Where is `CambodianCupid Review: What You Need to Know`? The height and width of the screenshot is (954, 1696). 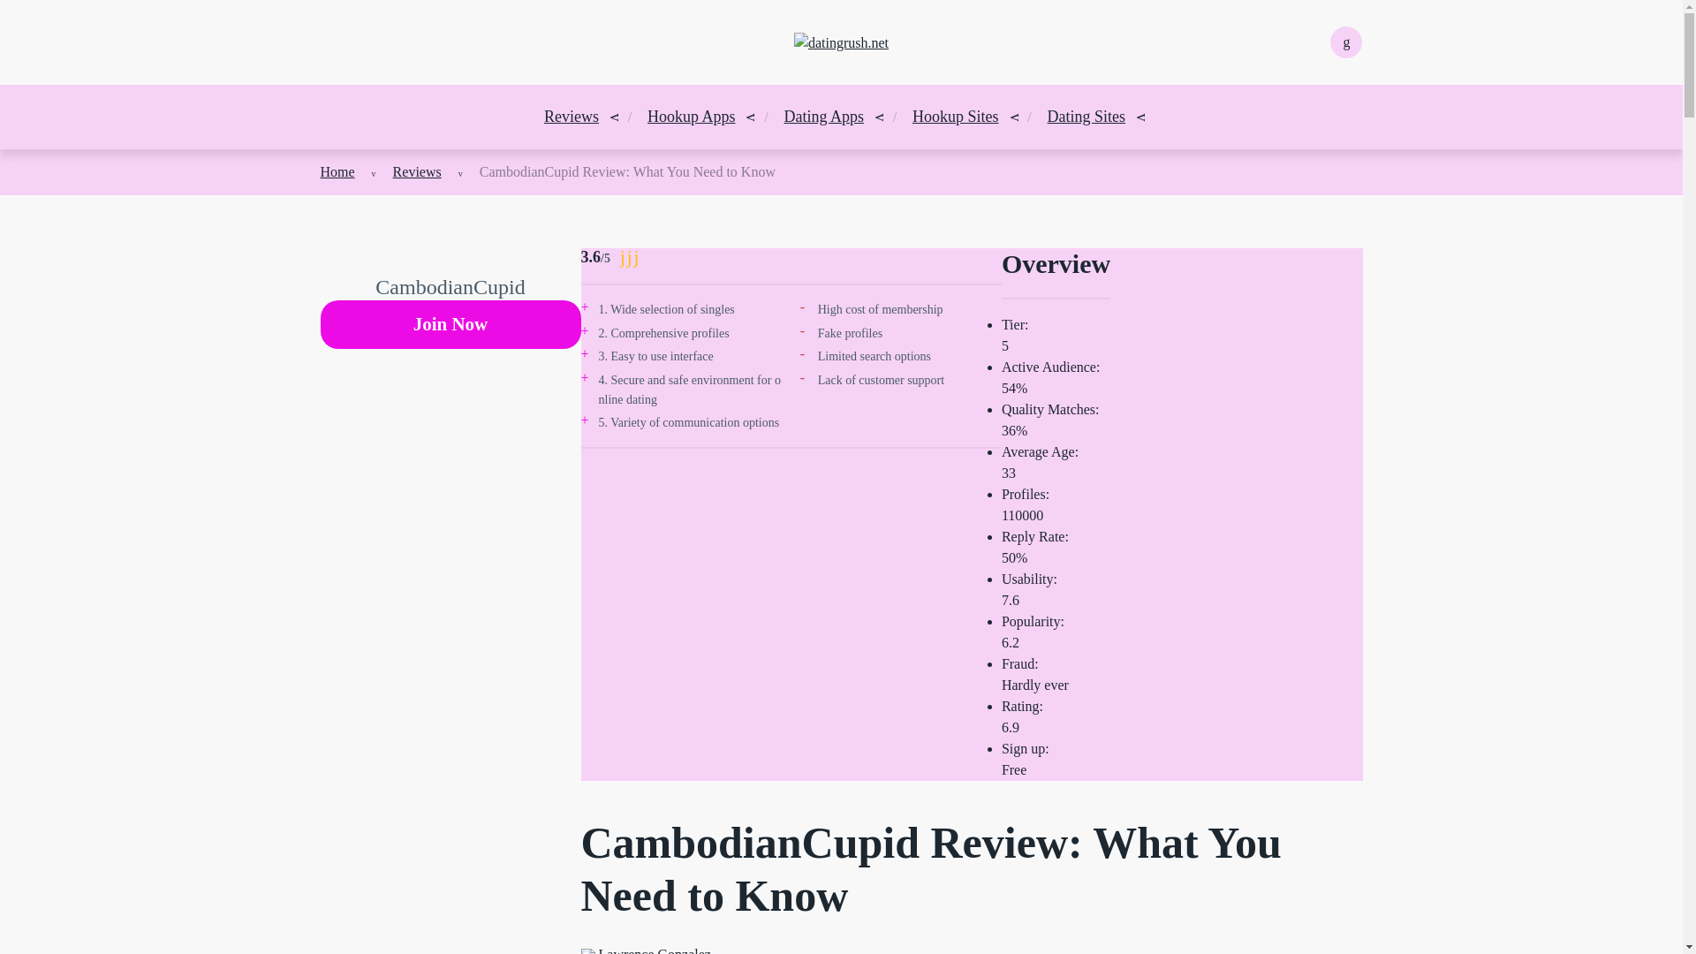 CambodianCupid Review: What You Need to Know is located at coordinates (627, 171).